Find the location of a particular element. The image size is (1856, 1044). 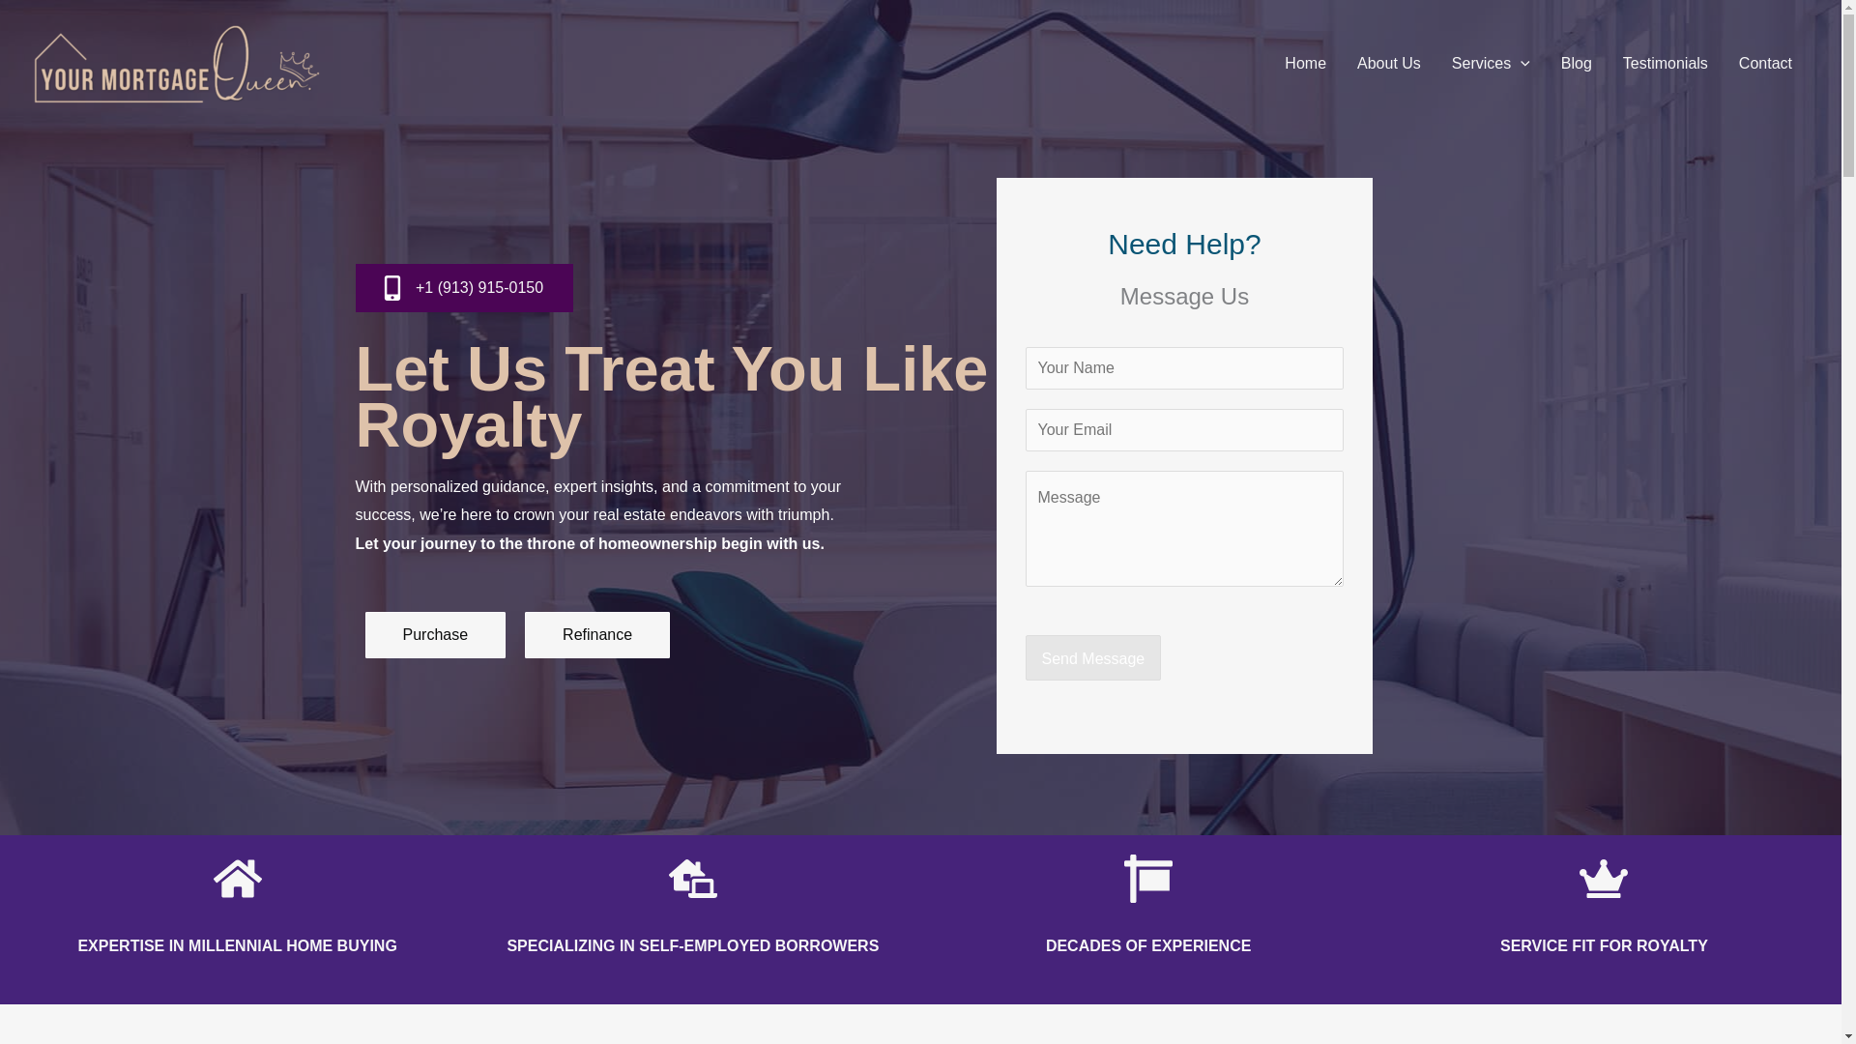

Contact is located at coordinates (1765, 64).